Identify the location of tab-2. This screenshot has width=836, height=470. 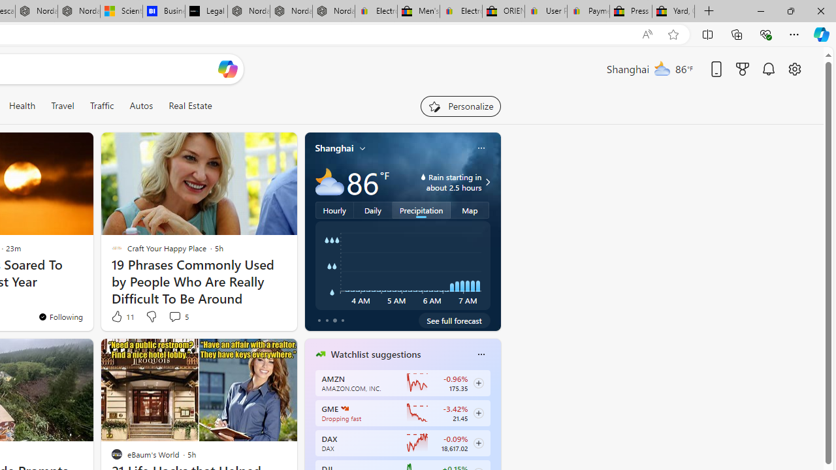
(334, 320).